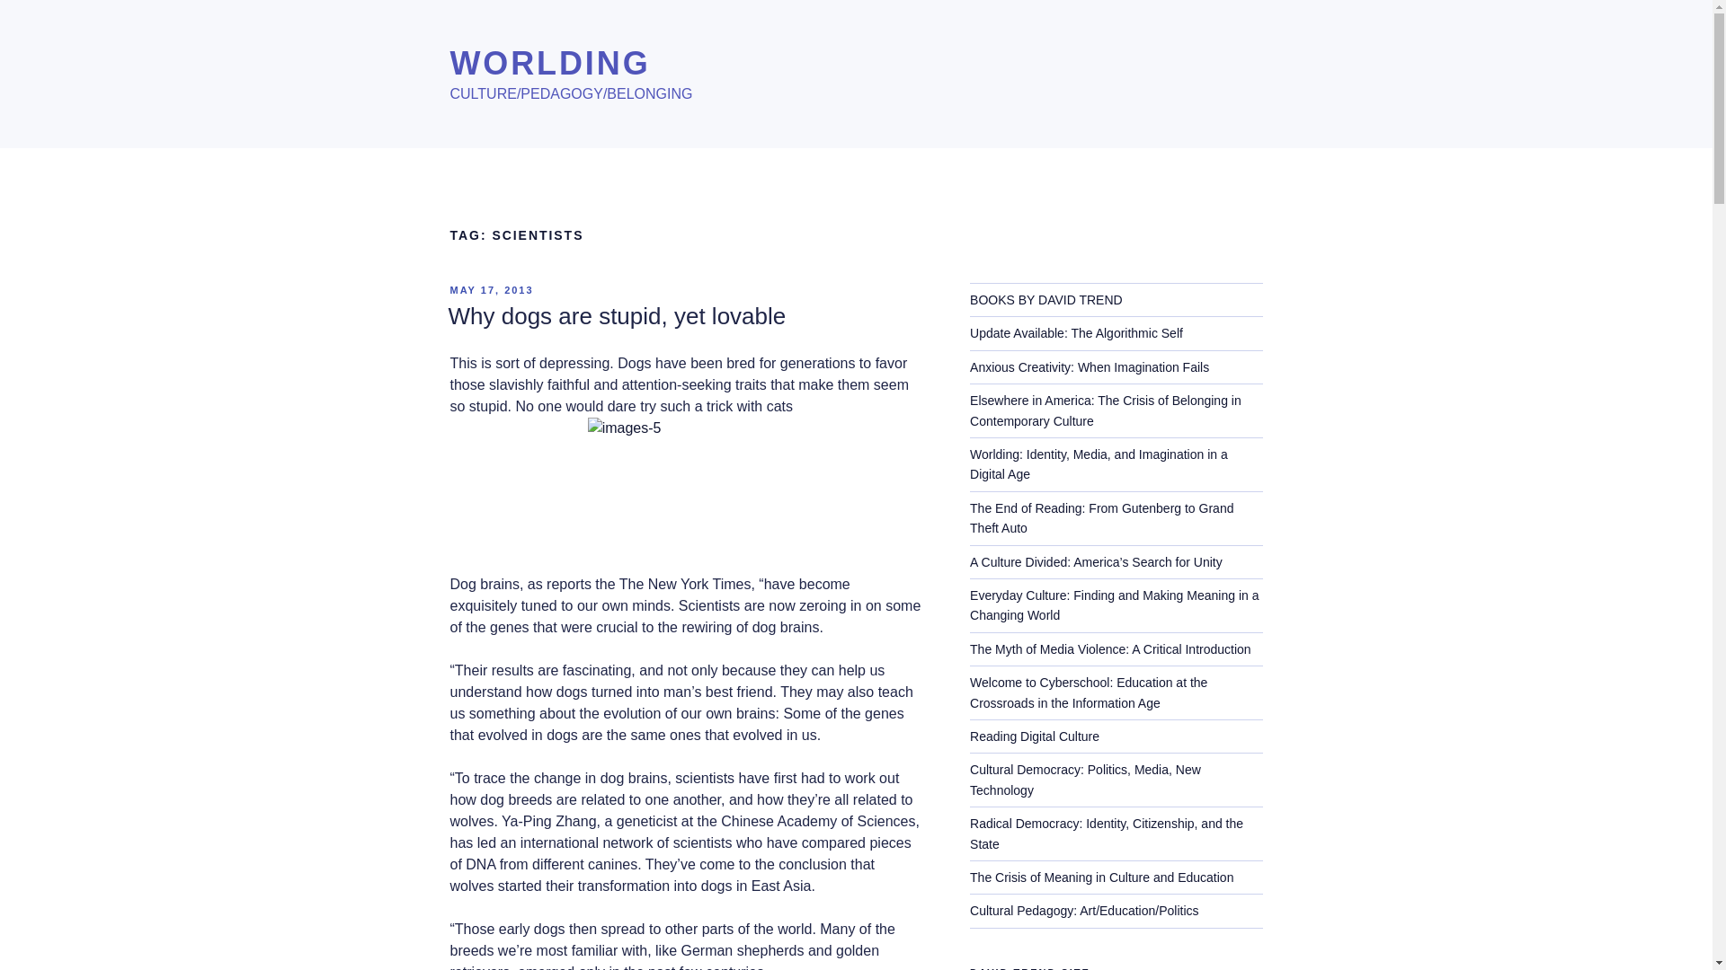  Describe the element at coordinates (491, 290) in the screenshot. I see `MAY 17, 2013` at that location.